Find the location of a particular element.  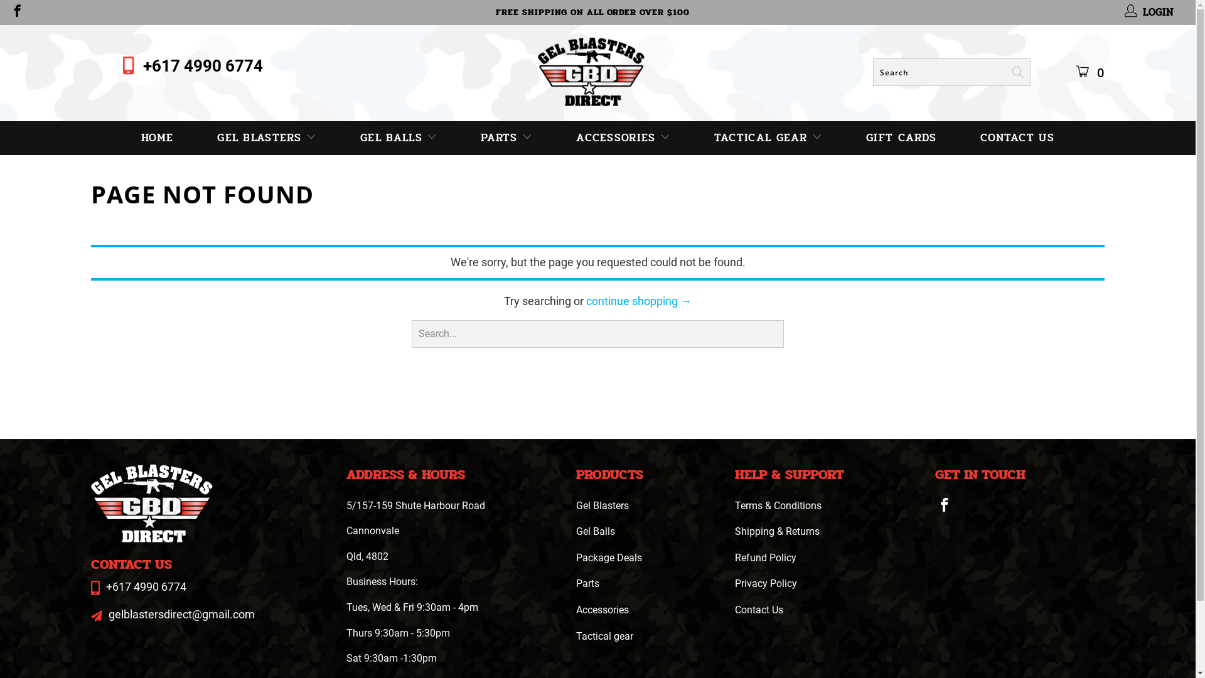

Package Deals is located at coordinates (609, 557).